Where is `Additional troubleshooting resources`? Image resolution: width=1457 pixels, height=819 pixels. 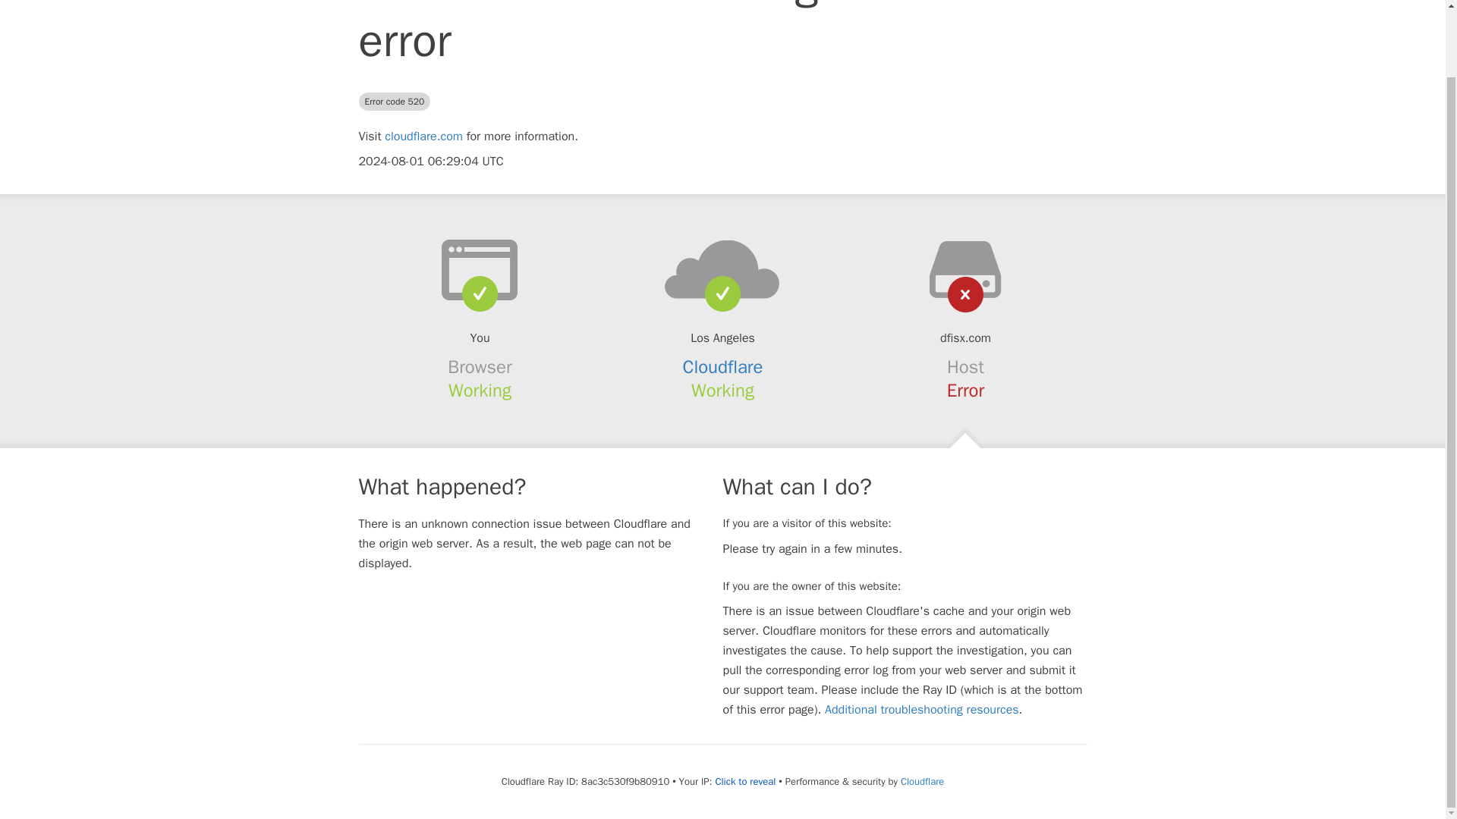 Additional troubleshooting resources is located at coordinates (921, 710).